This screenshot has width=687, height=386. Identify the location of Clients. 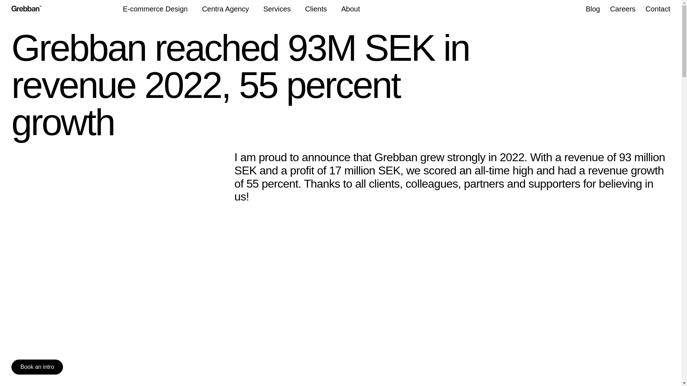
(316, 9).